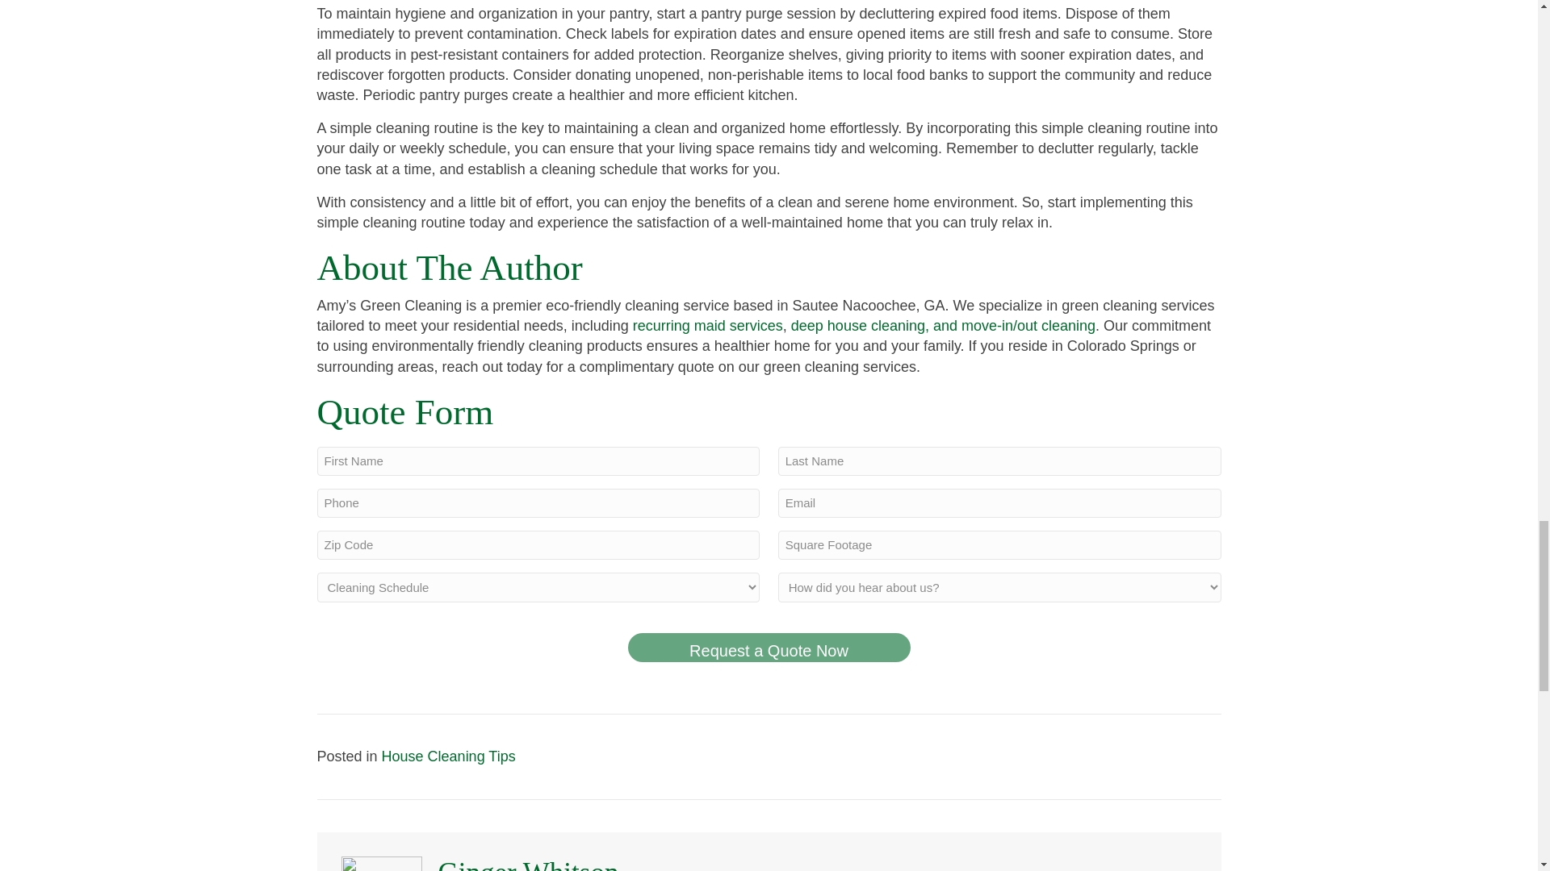 This screenshot has width=1550, height=871. I want to click on House Cleaning Tips, so click(449, 756).